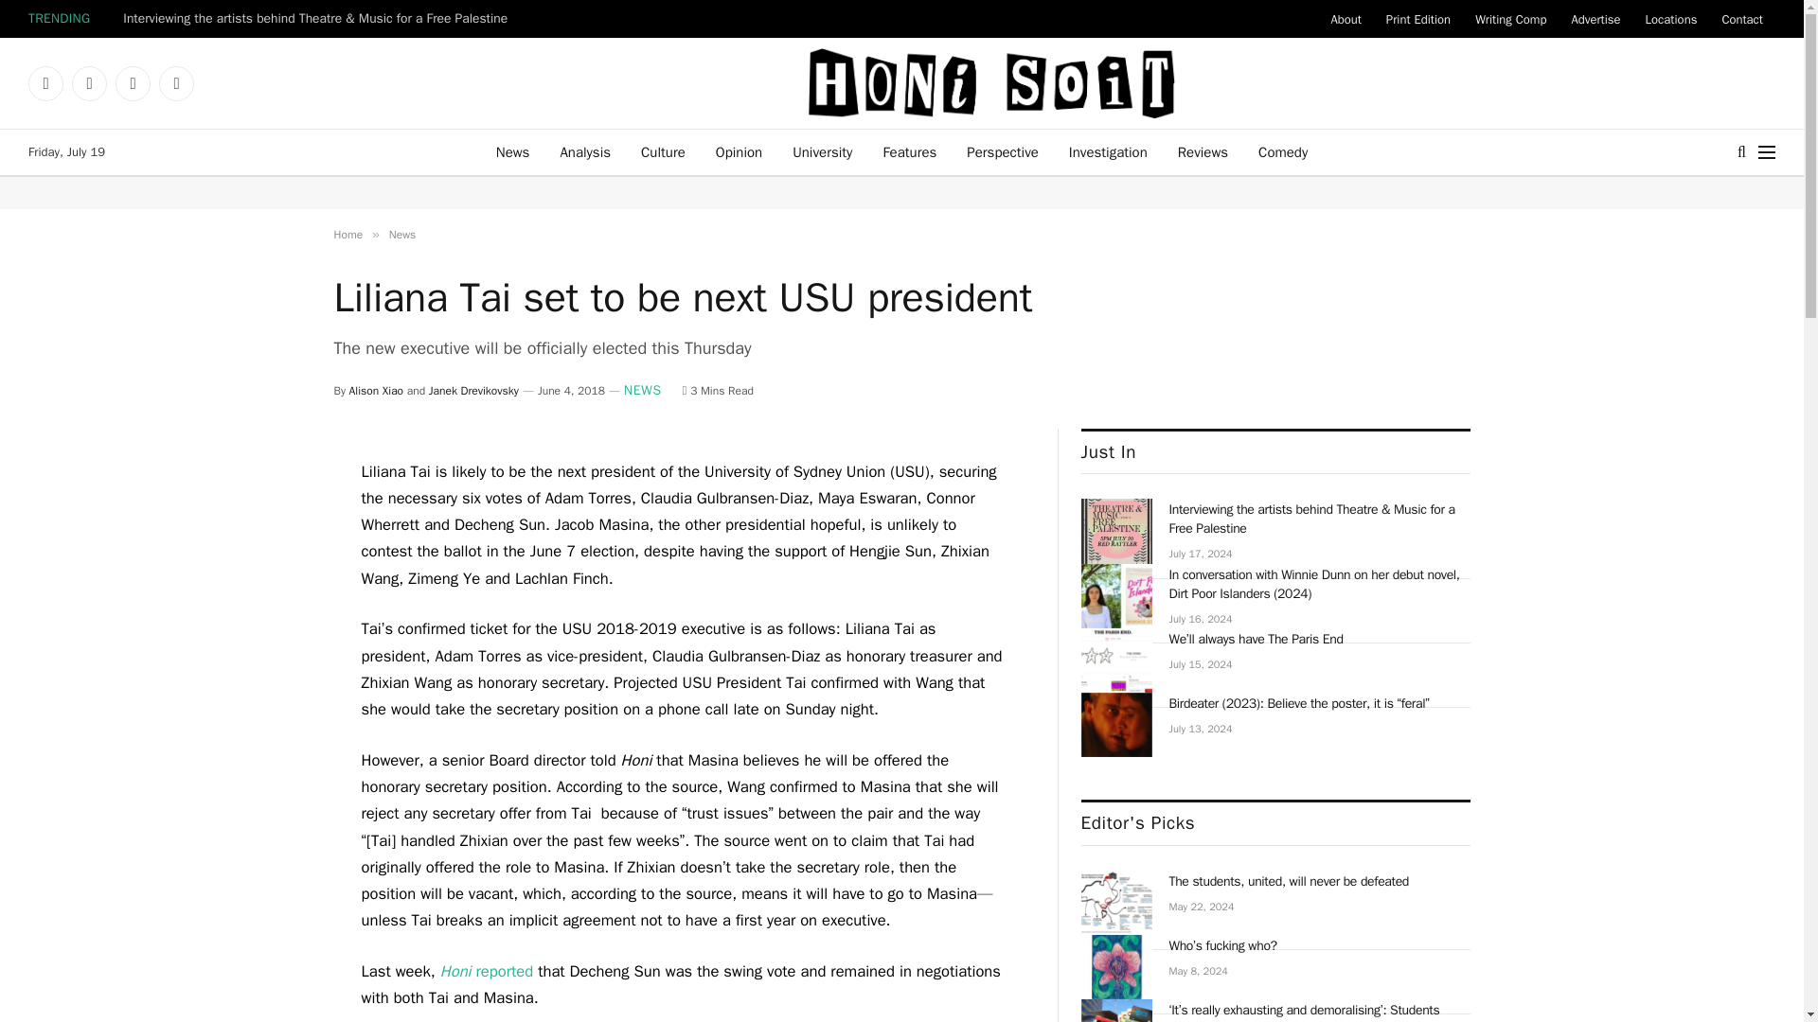 This screenshot has height=1022, width=1818. What do you see at coordinates (1595, 19) in the screenshot?
I see `Advertise` at bounding box center [1595, 19].